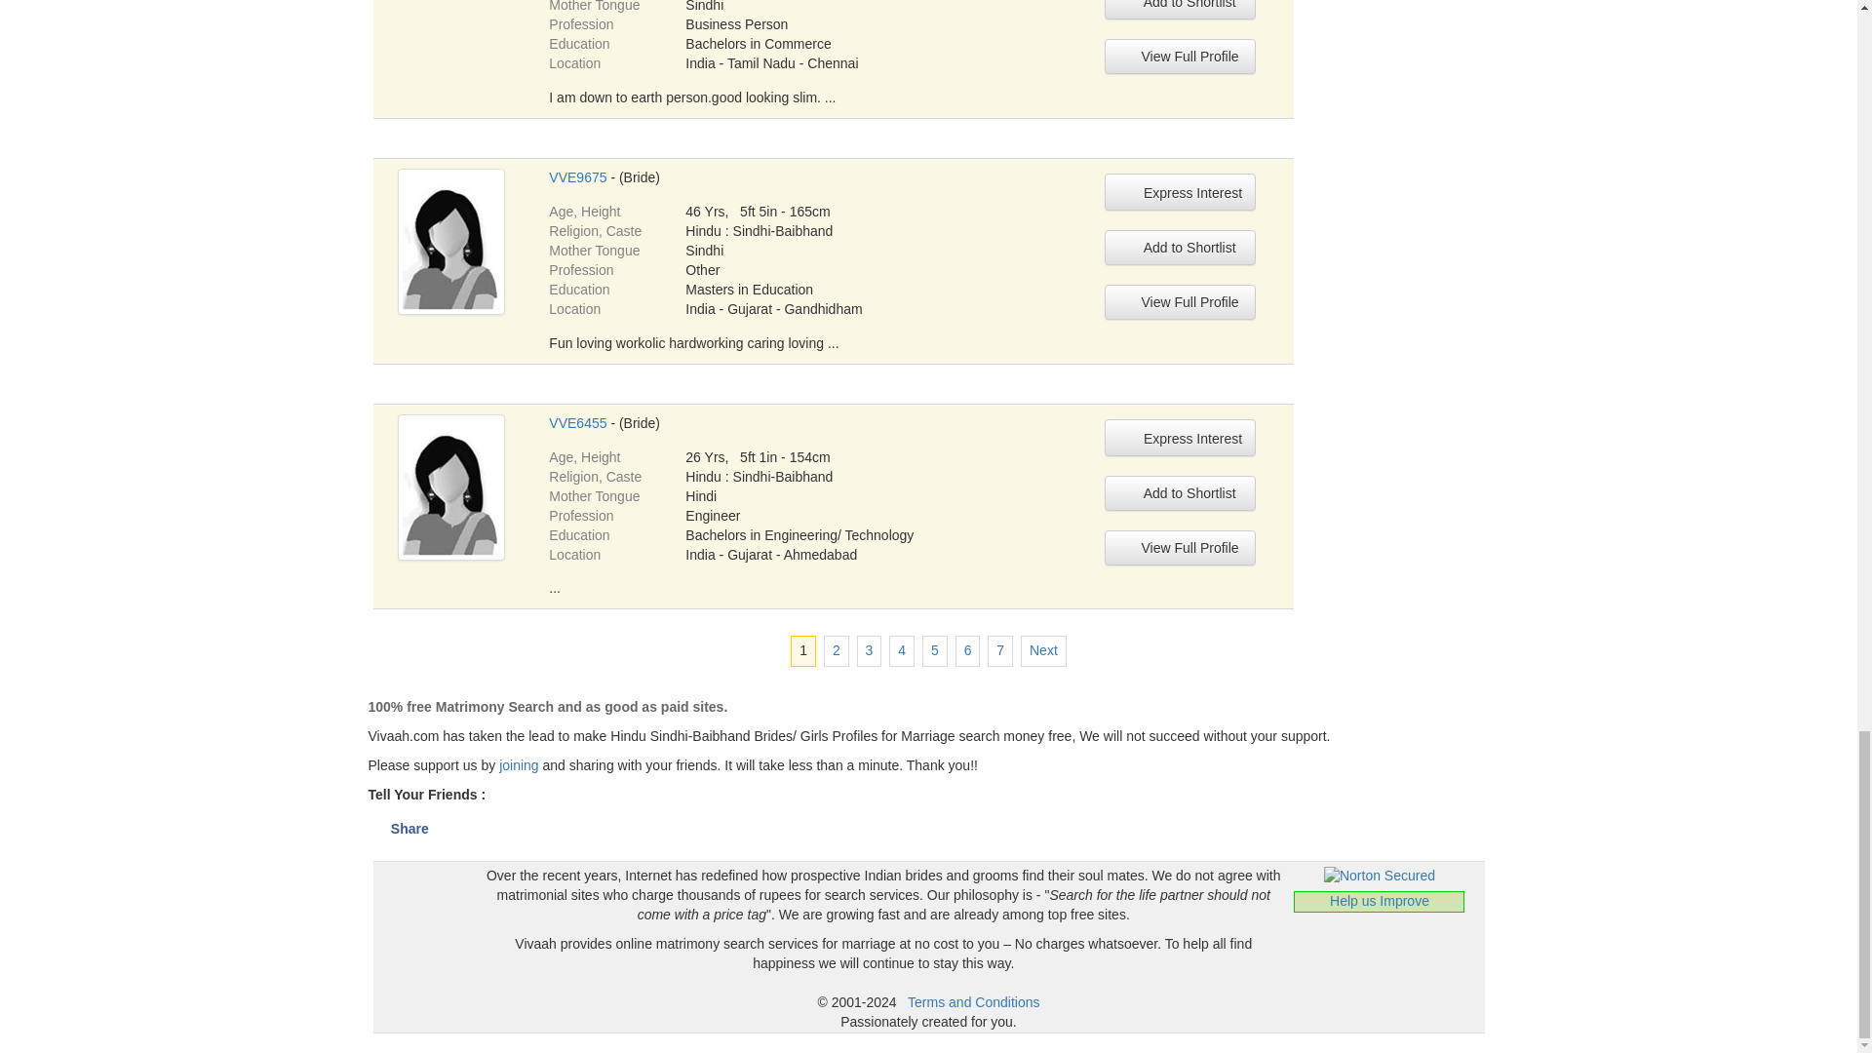  I want to click on Norton Secured, so click(1379, 876).